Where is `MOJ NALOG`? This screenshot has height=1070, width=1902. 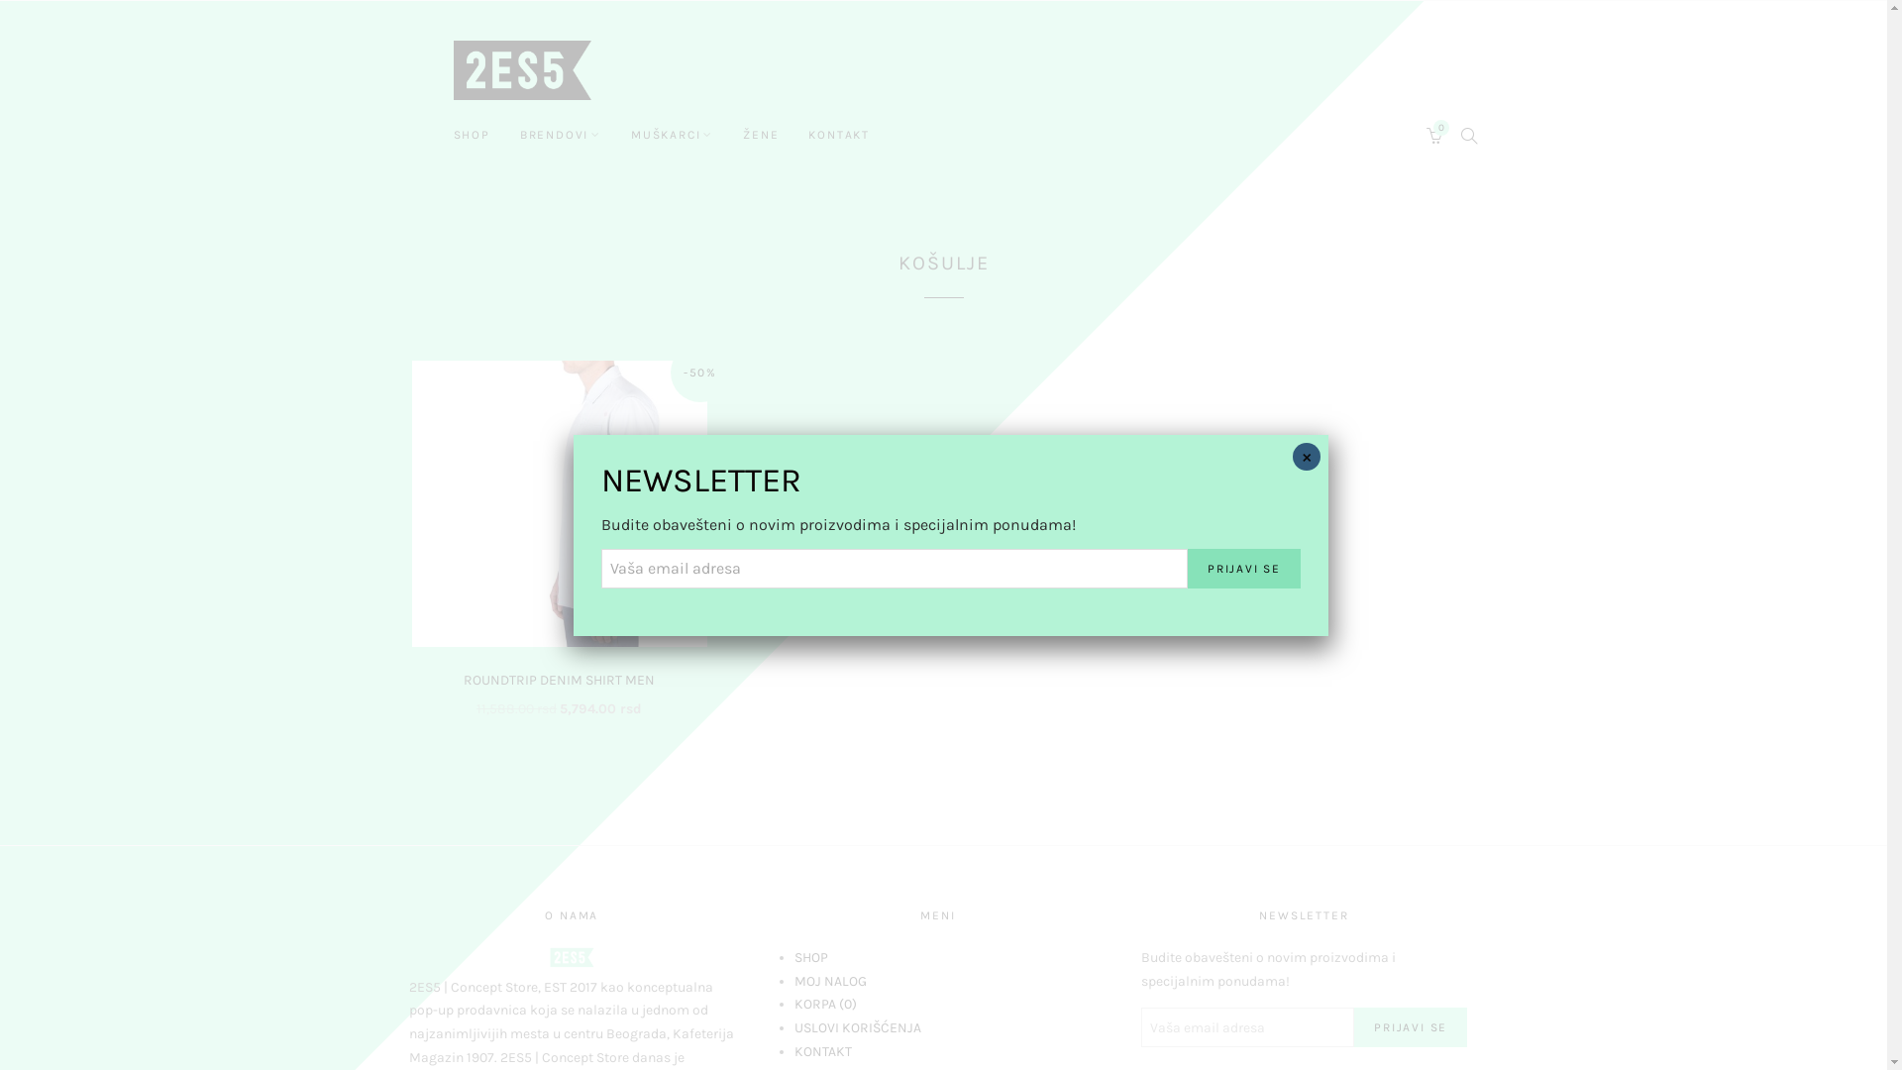
MOJ NALOG is located at coordinates (830, 981).